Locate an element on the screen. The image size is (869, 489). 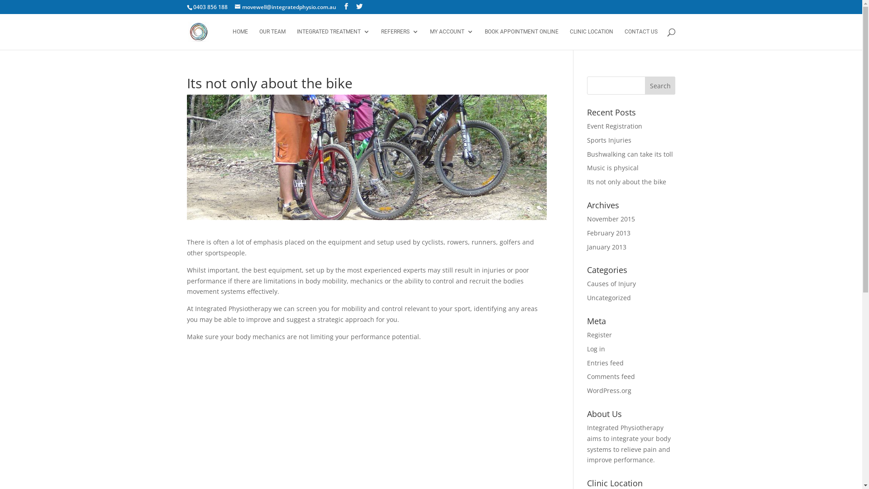
movewell@integratedphysio.com.au is located at coordinates (285, 7).